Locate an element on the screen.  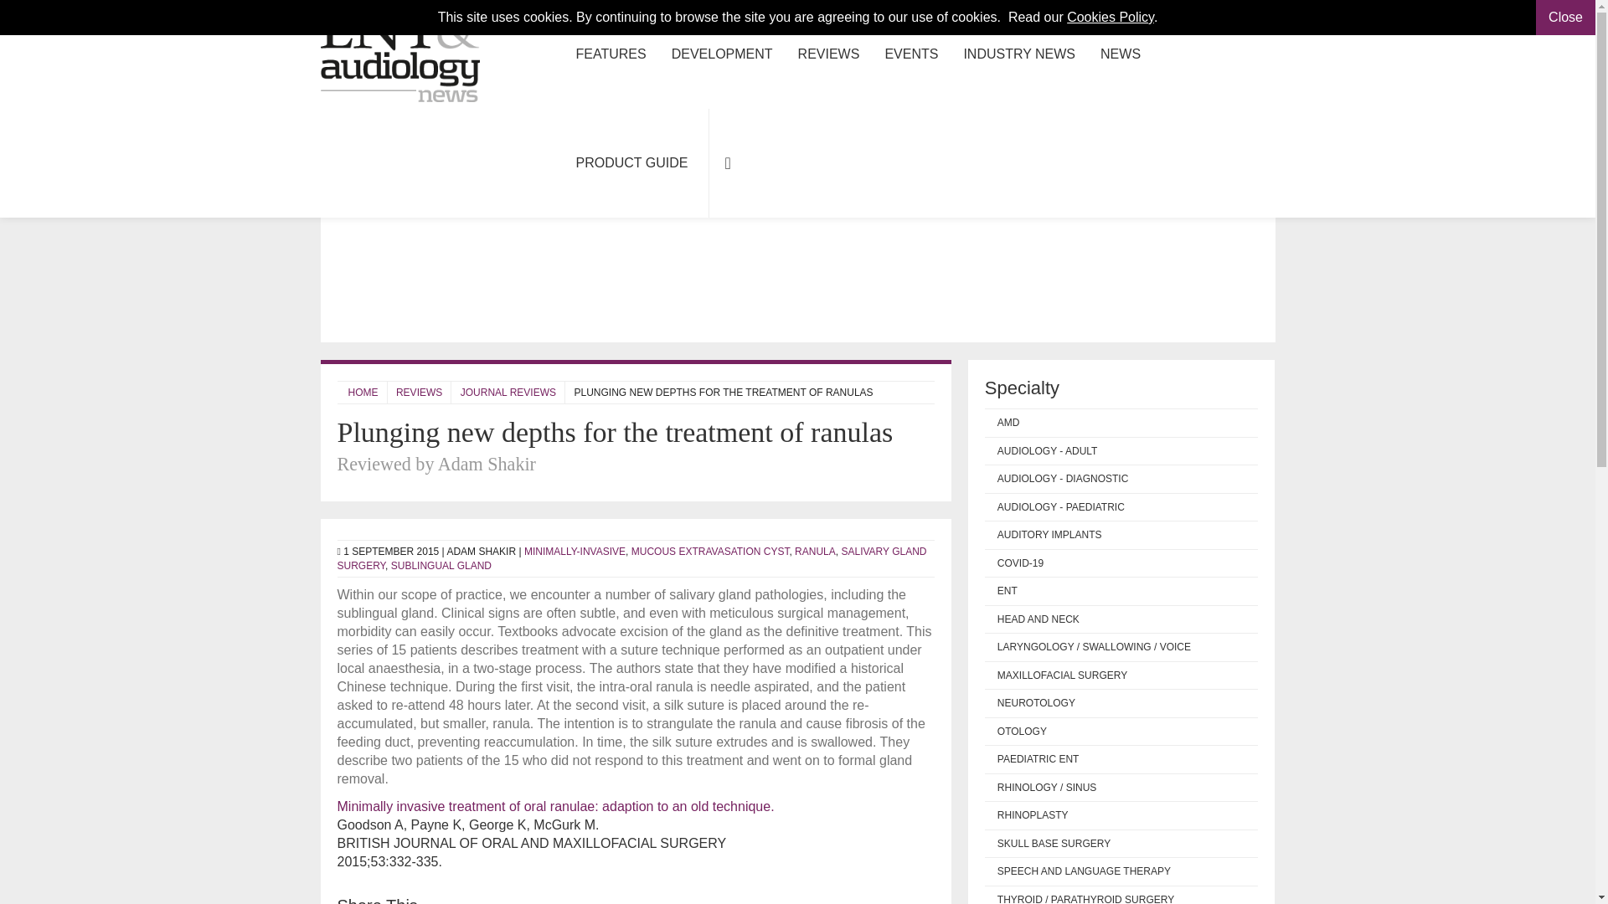
REVIEWS is located at coordinates (419, 393).